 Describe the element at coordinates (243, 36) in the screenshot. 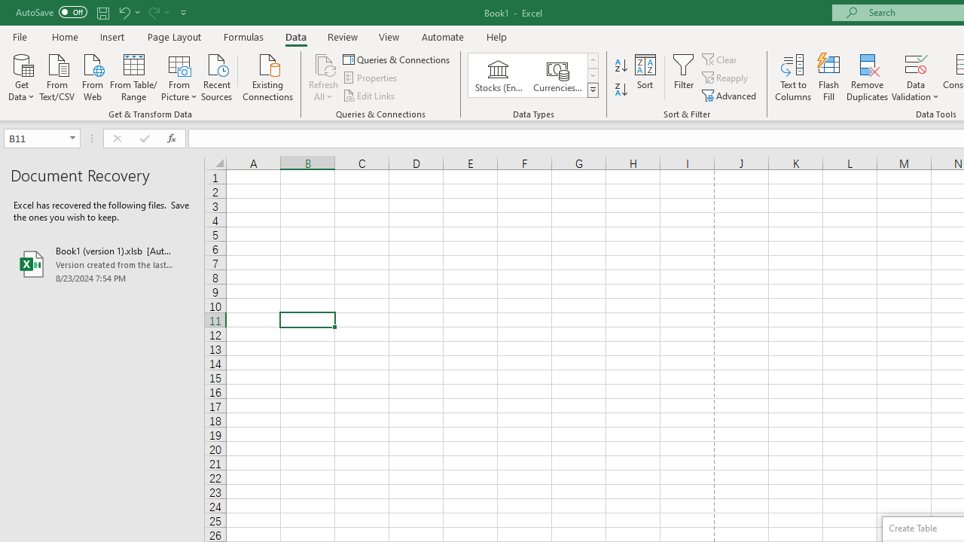

I see `Formulas` at that location.